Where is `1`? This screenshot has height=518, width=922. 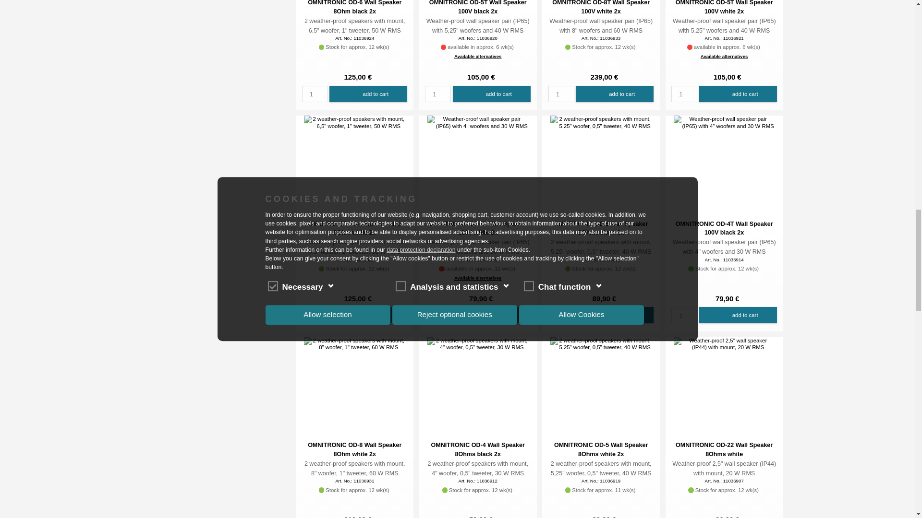 1 is located at coordinates (561, 93).